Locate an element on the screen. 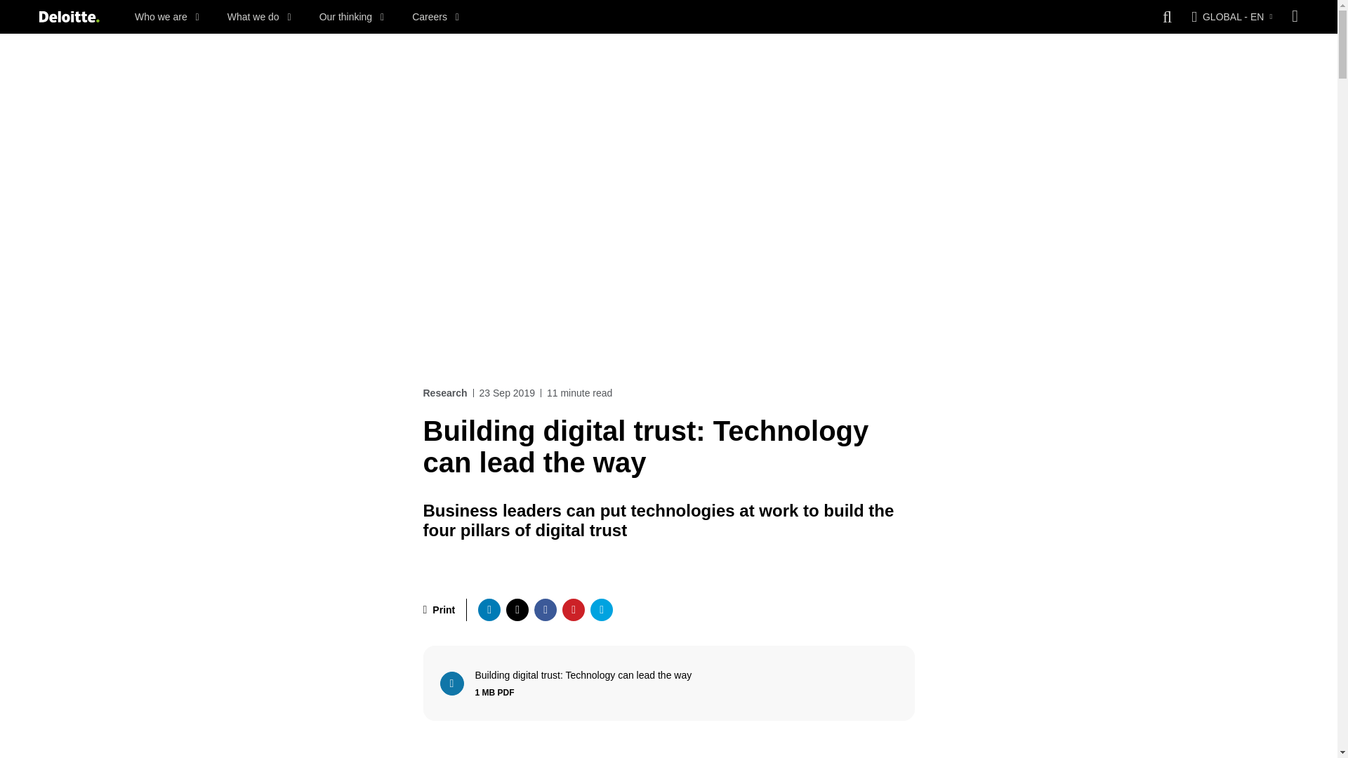  Careers is located at coordinates (435, 17).